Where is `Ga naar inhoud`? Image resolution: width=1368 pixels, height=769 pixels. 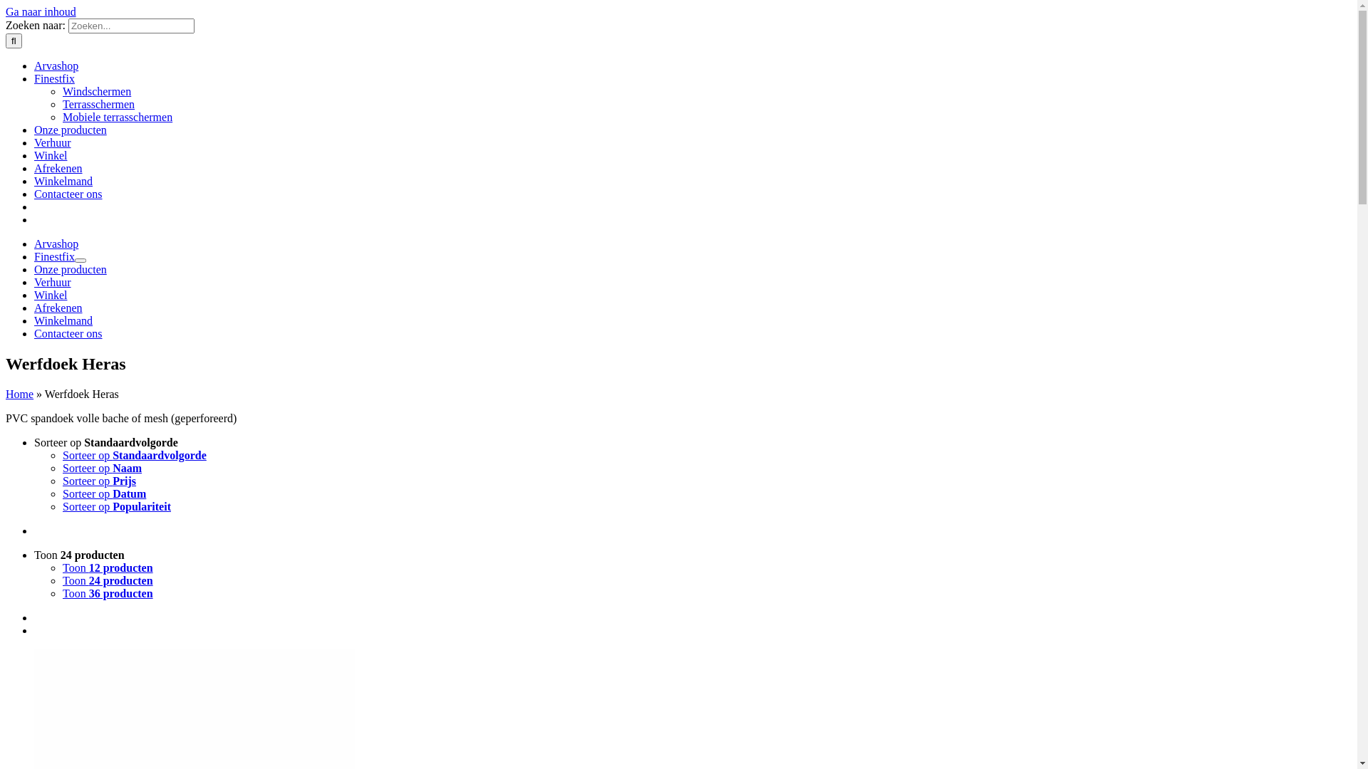 Ga naar inhoud is located at coordinates (41, 11).